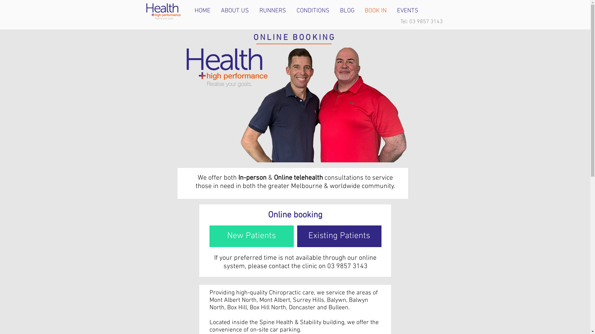 This screenshot has height=334, width=595. I want to click on ABOUT US, so click(236, 11).